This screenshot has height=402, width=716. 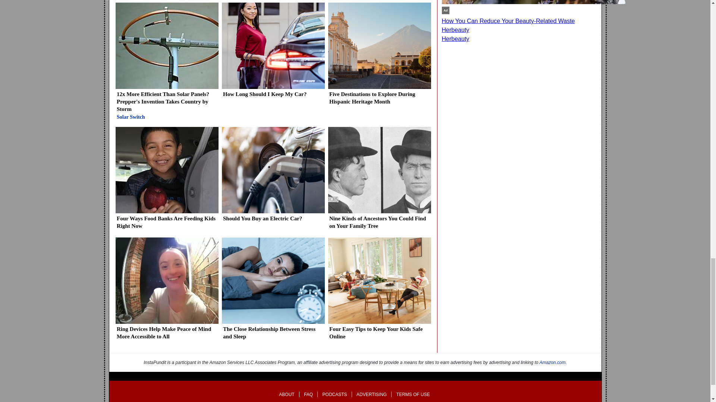 What do you see at coordinates (379, 181) in the screenshot?
I see `Nine Kinds of Ancestors You Could Find on Your Family Tree` at bounding box center [379, 181].